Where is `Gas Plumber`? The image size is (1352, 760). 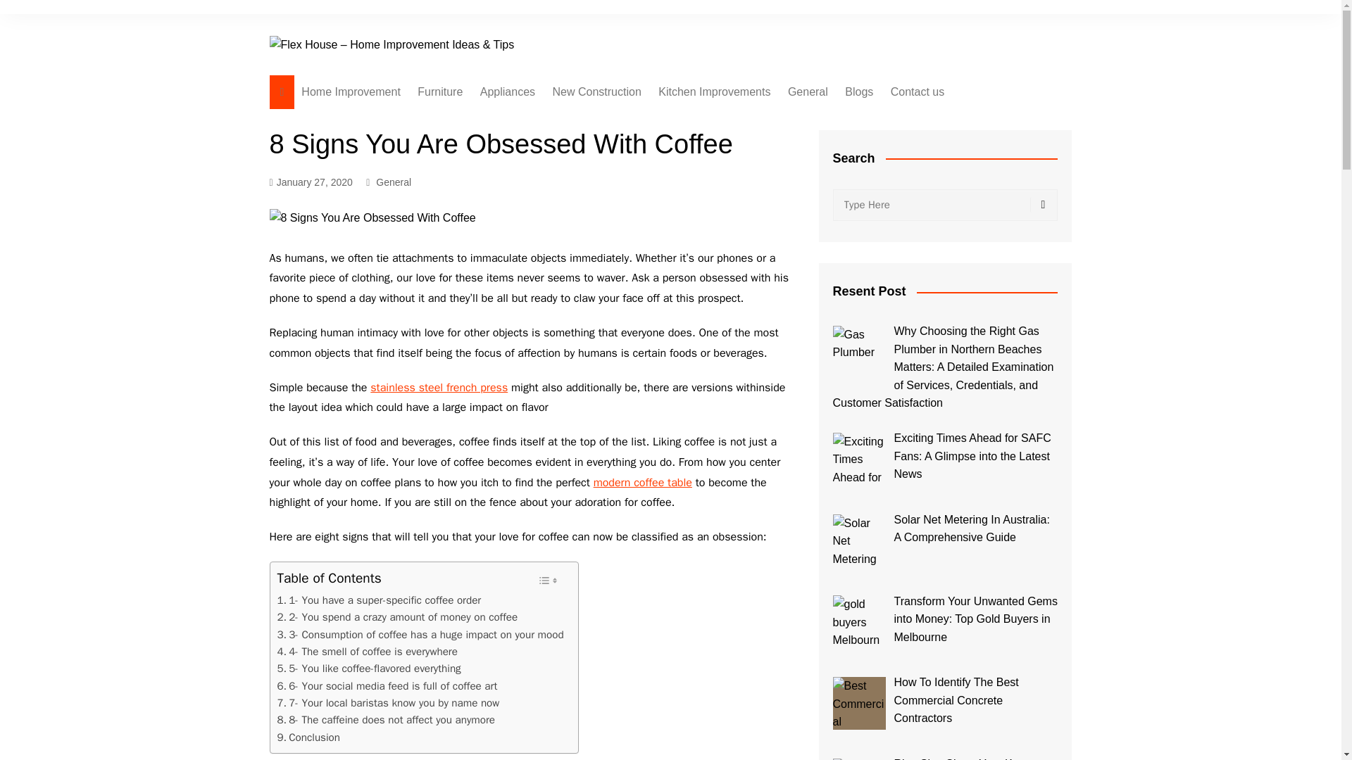 Gas Plumber is located at coordinates (859, 352).